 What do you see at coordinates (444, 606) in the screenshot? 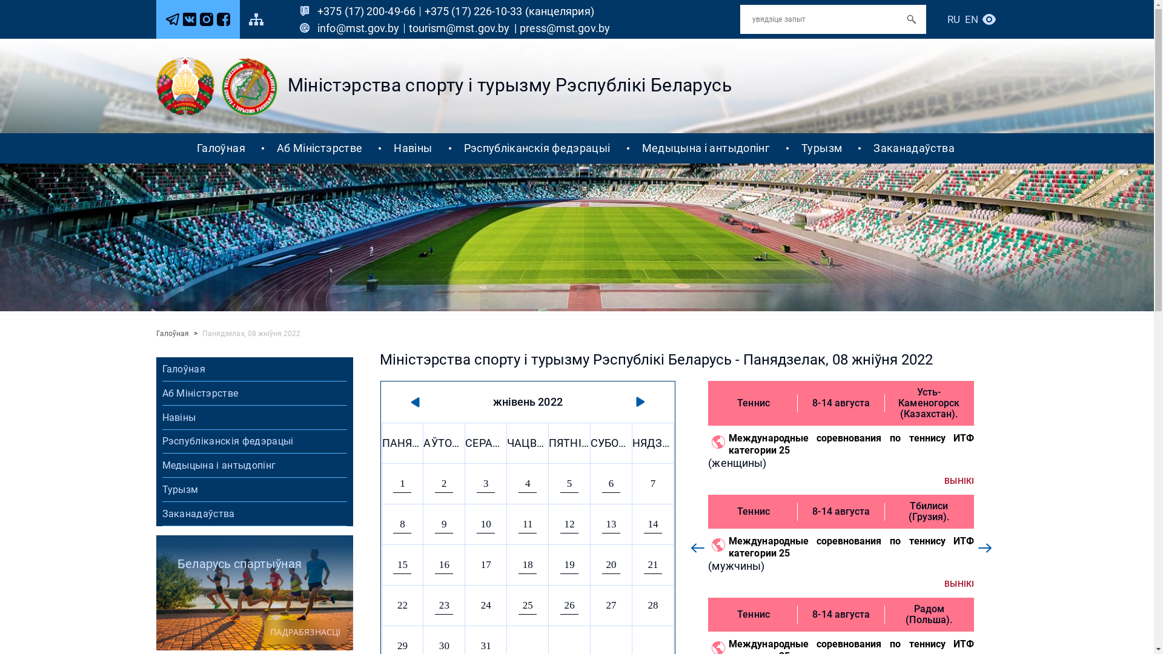
I see `23` at bounding box center [444, 606].